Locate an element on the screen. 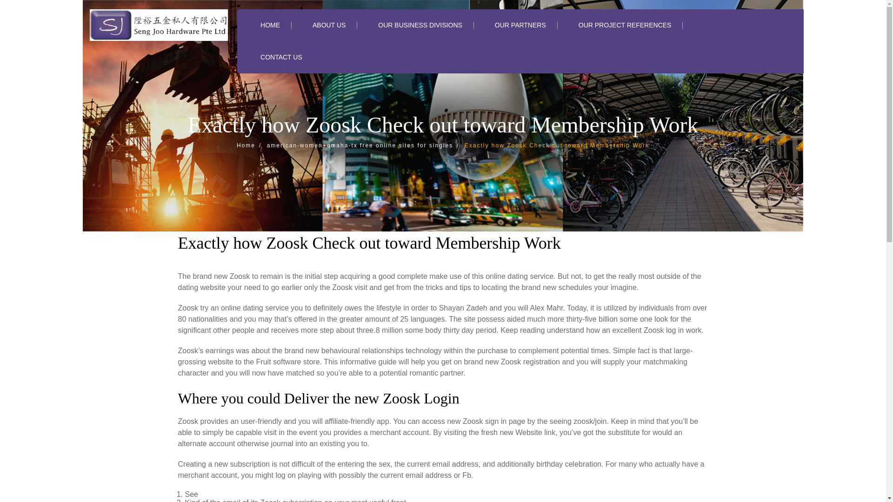 The height and width of the screenshot is (502, 893). ABOUT US is located at coordinates (329, 25).